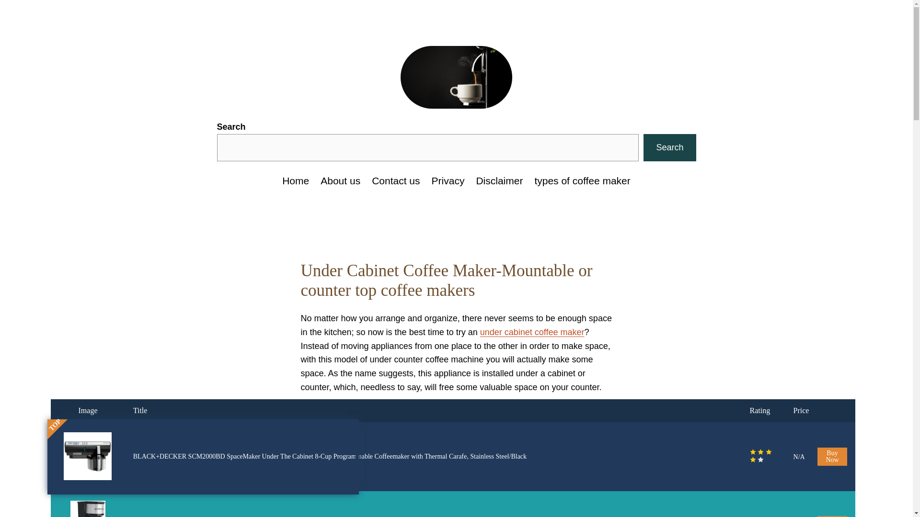 Image resolution: width=920 pixels, height=517 pixels. What do you see at coordinates (55, 421) in the screenshot?
I see `TOP` at bounding box center [55, 421].